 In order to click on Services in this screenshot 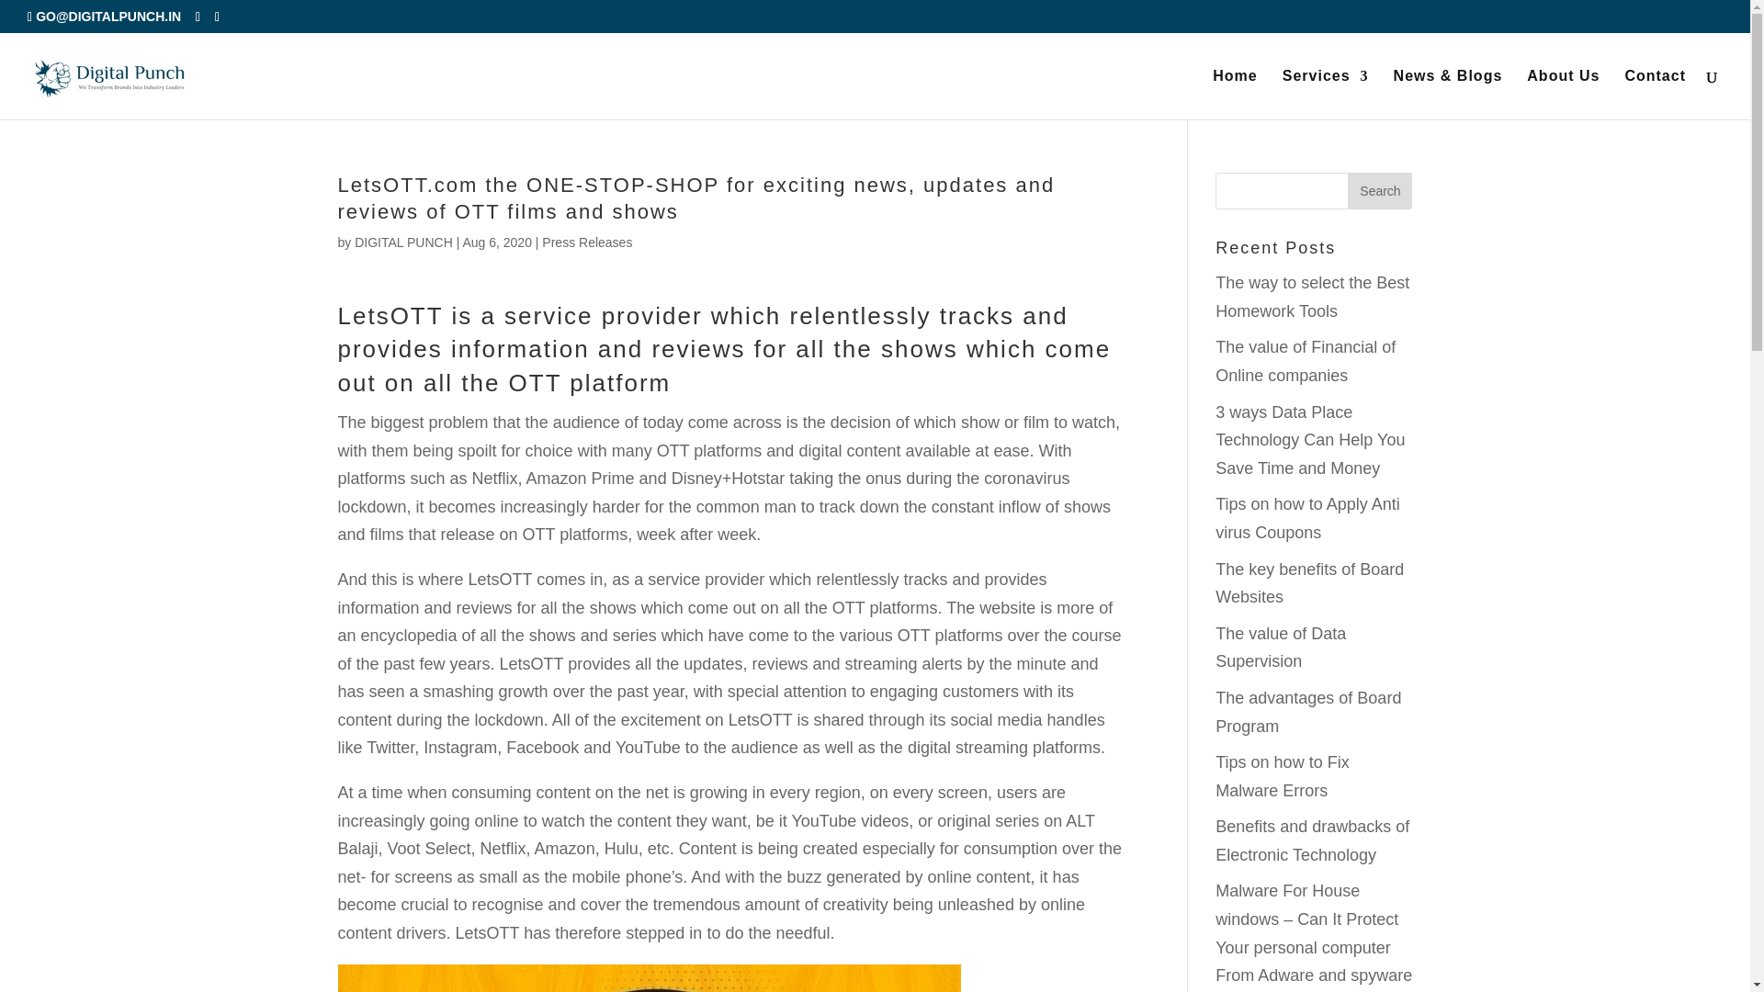, I will do `click(1325, 94)`.